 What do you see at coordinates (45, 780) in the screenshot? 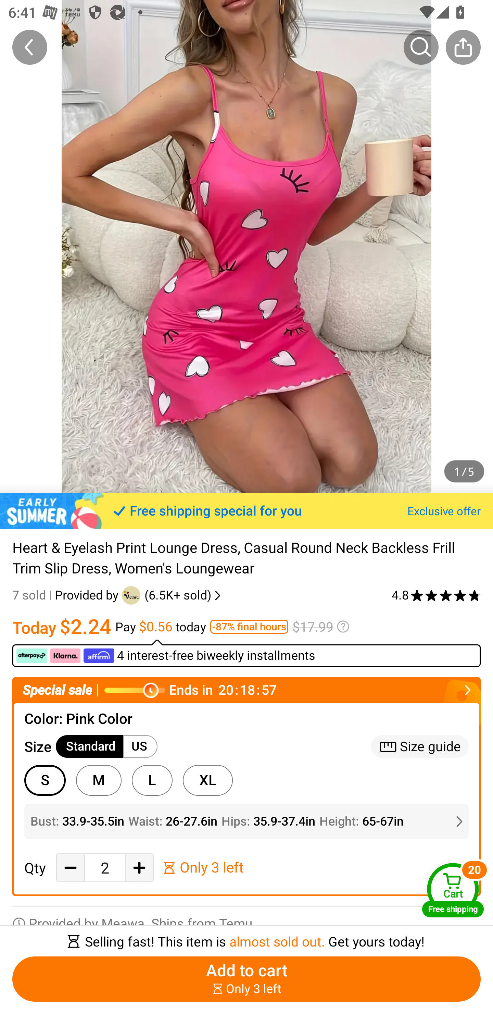
I see `S` at bounding box center [45, 780].